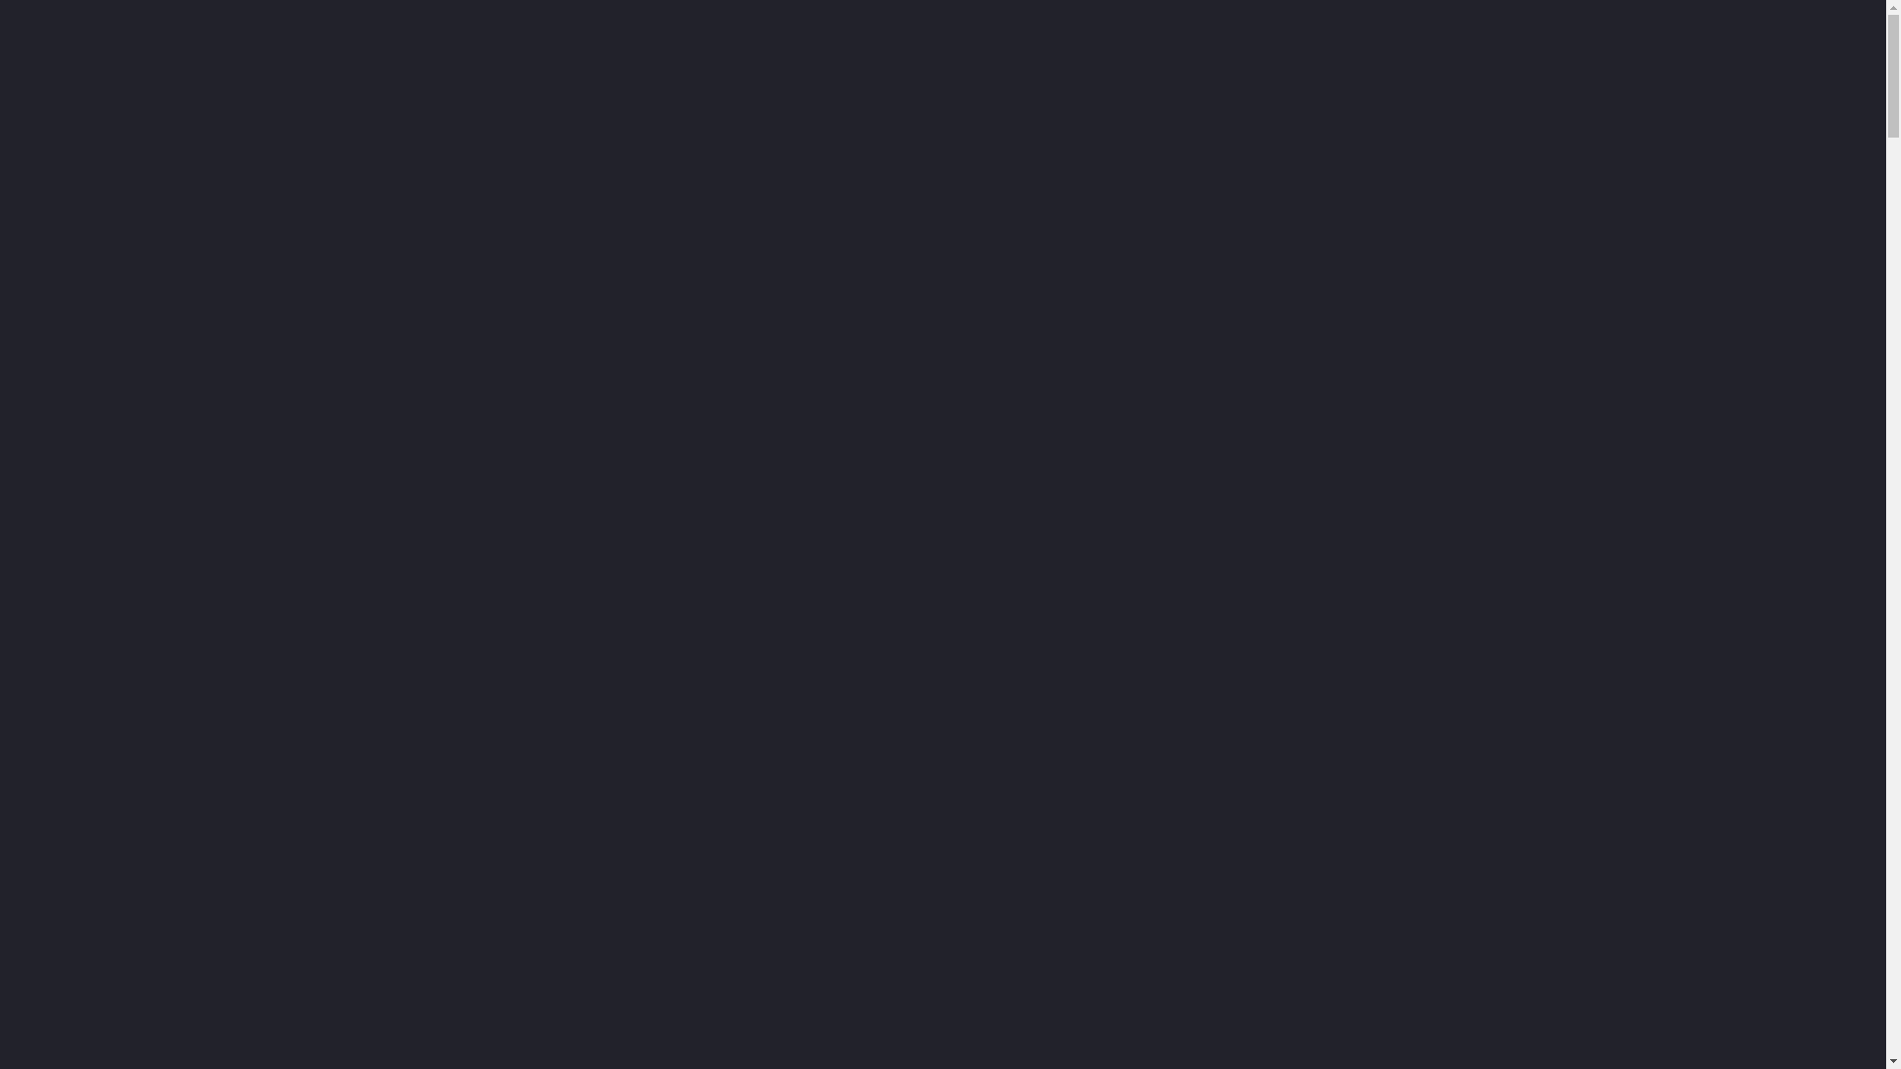 The width and height of the screenshot is (1901, 1069). Describe the element at coordinates (137, 803) in the screenshot. I see `nos services` at that location.